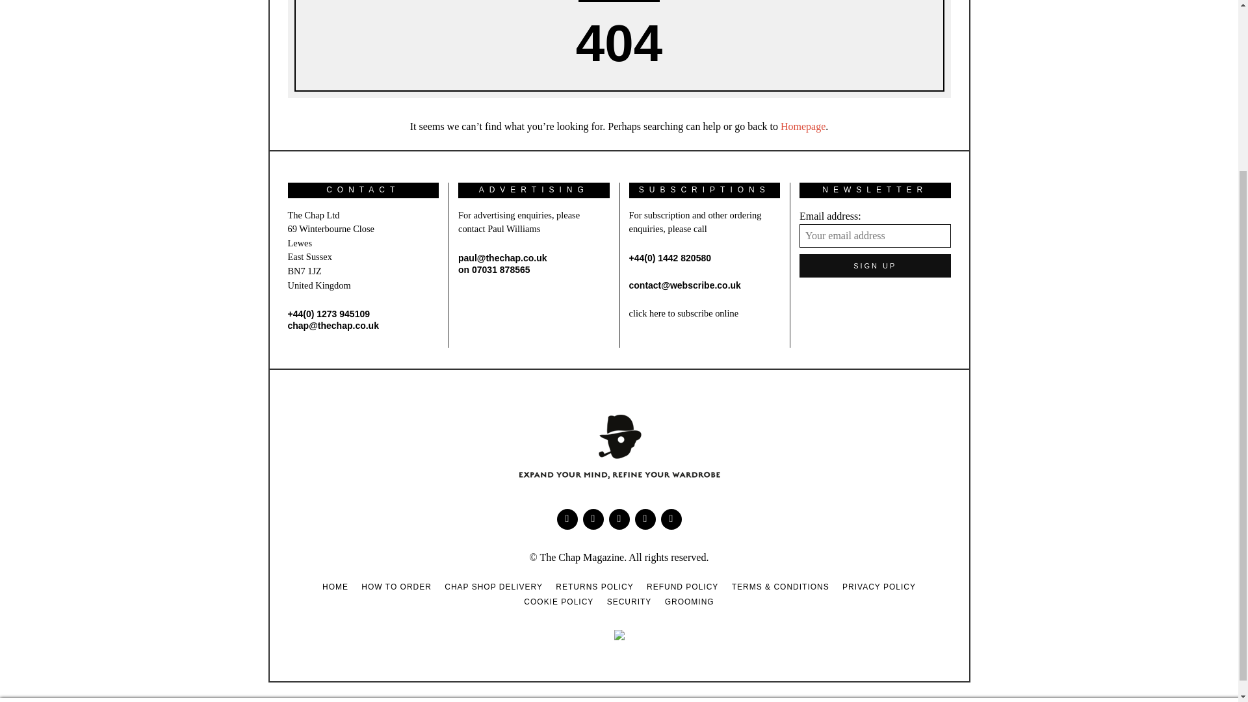 The width and height of the screenshot is (1248, 702). What do you see at coordinates (671, 519) in the screenshot?
I see `Email` at bounding box center [671, 519].